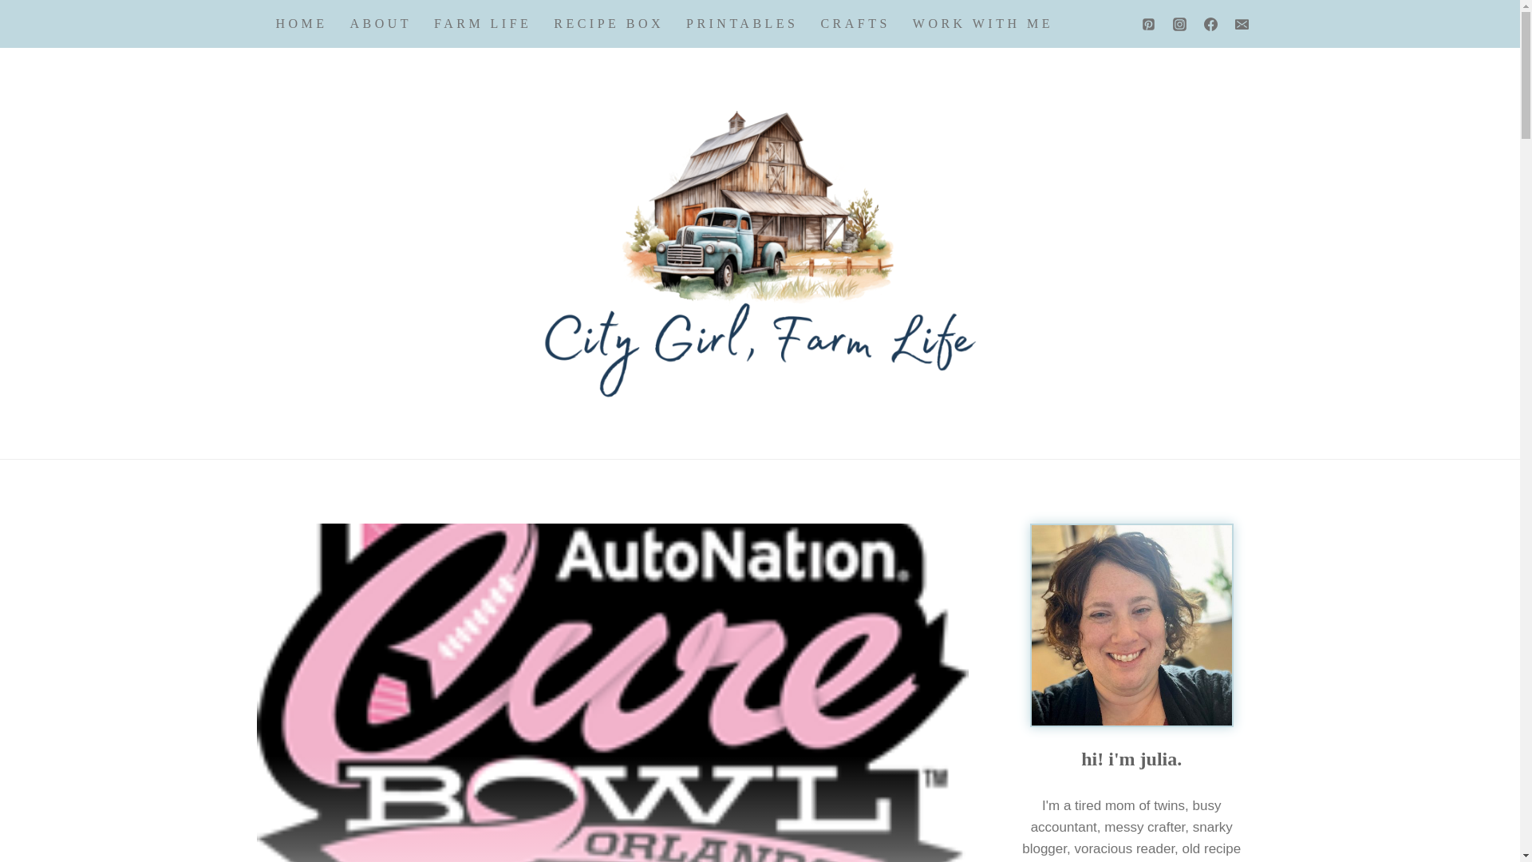 The width and height of the screenshot is (1532, 862). What do you see at coordinates (983, 24) in the screenshot?
I see `WORK WITH ME` at bounding box center [983, 24].